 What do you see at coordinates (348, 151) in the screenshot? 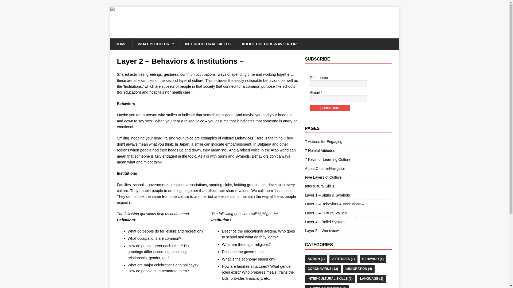
I see `7 Helpful Attitudes` at bounding box center [348, 151].